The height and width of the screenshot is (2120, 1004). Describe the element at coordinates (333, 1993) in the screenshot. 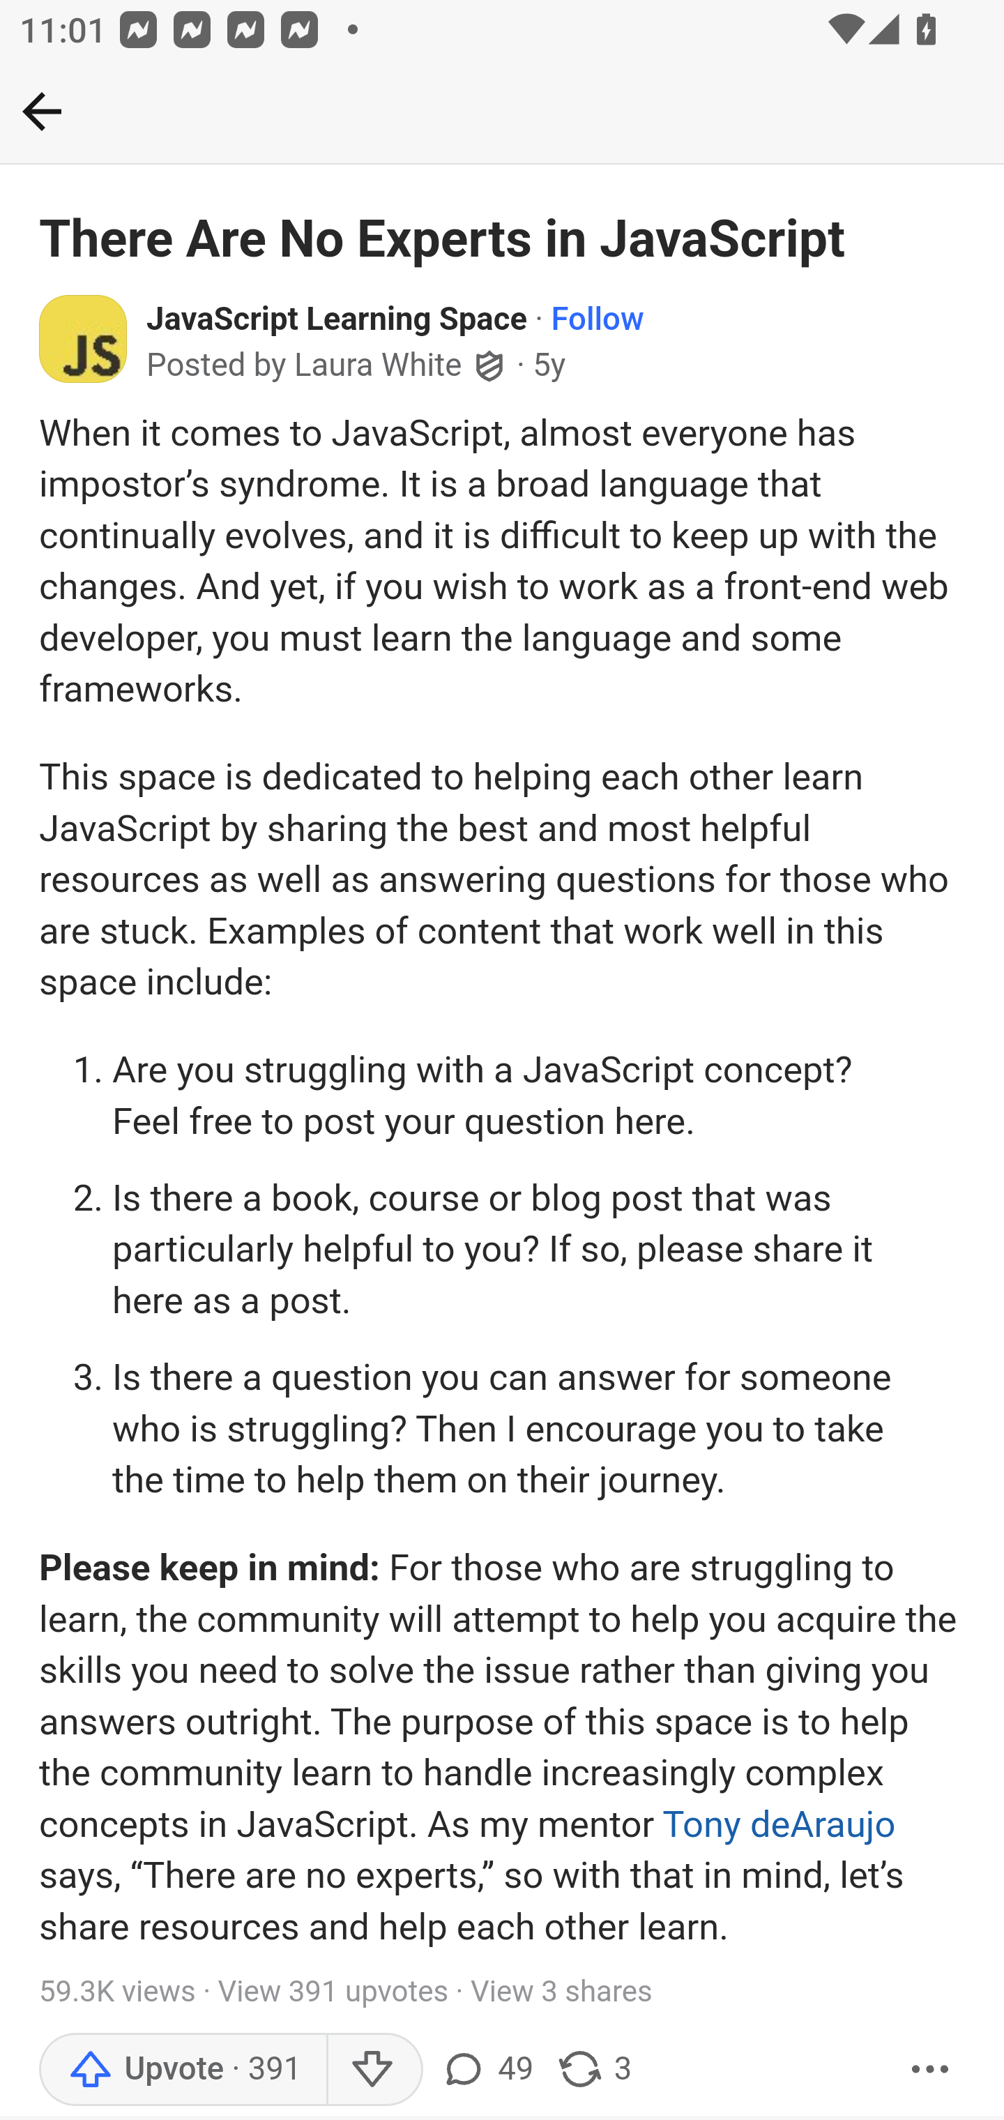

I see `View 391 upvotes` at that location.